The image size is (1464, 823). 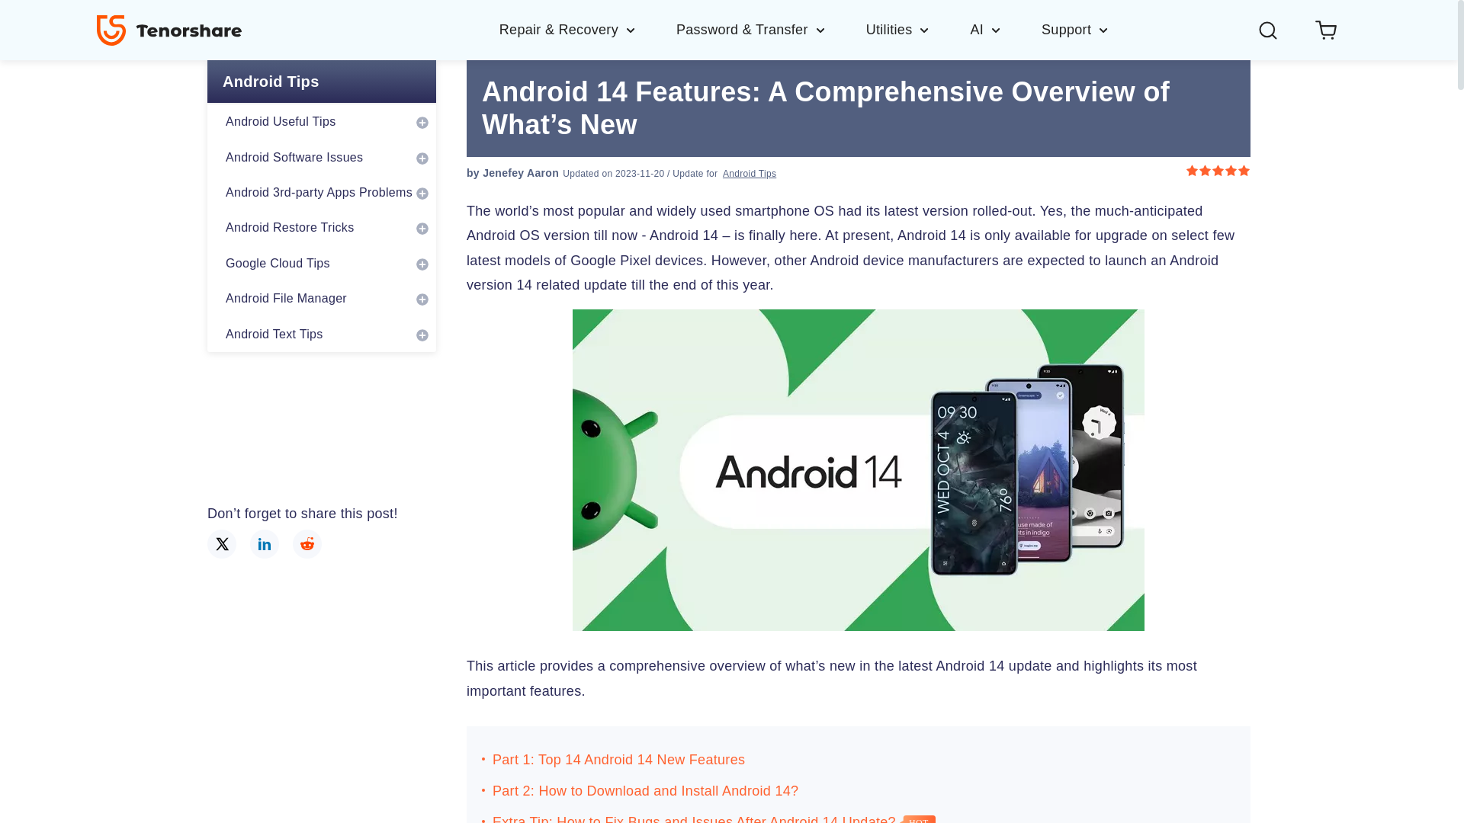 What do you see at coordinates (917, 819) in the screenshot?
I see `HOT` at bounding box center [917, 819].